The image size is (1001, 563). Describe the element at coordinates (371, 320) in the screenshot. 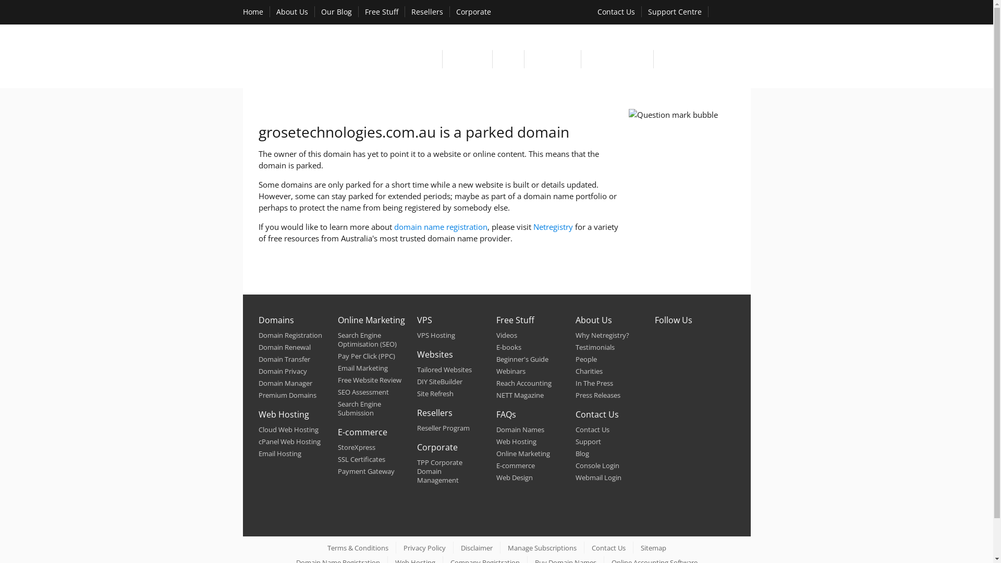

I see `Online Marketing` at that location.